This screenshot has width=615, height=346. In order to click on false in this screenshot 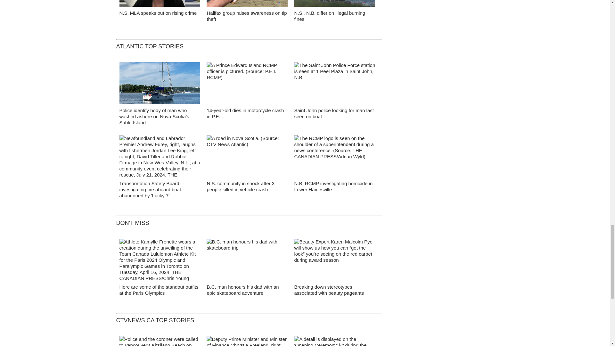, I will do `click(334, 3)`.